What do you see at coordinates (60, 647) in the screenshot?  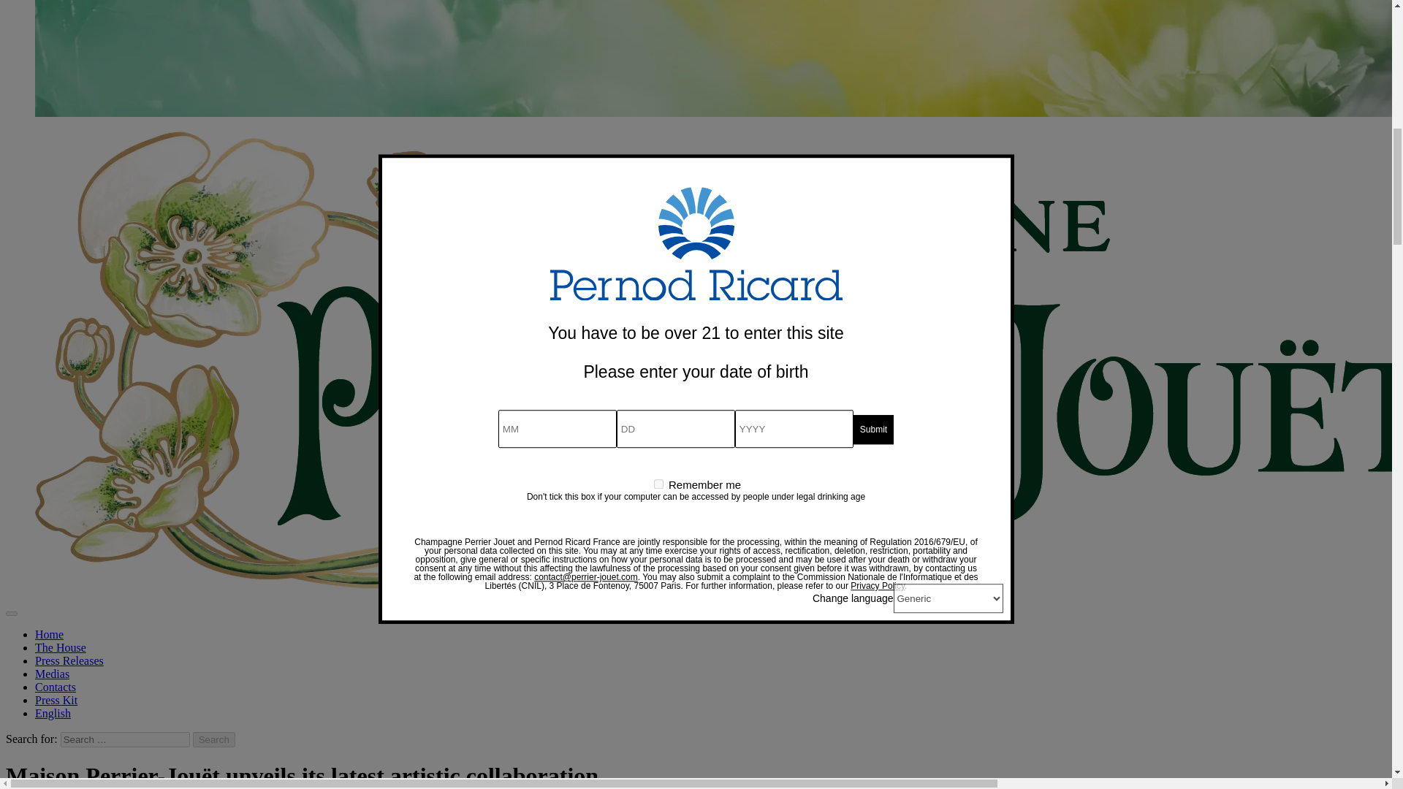 I see `The House` at bounding box center [60, 647].